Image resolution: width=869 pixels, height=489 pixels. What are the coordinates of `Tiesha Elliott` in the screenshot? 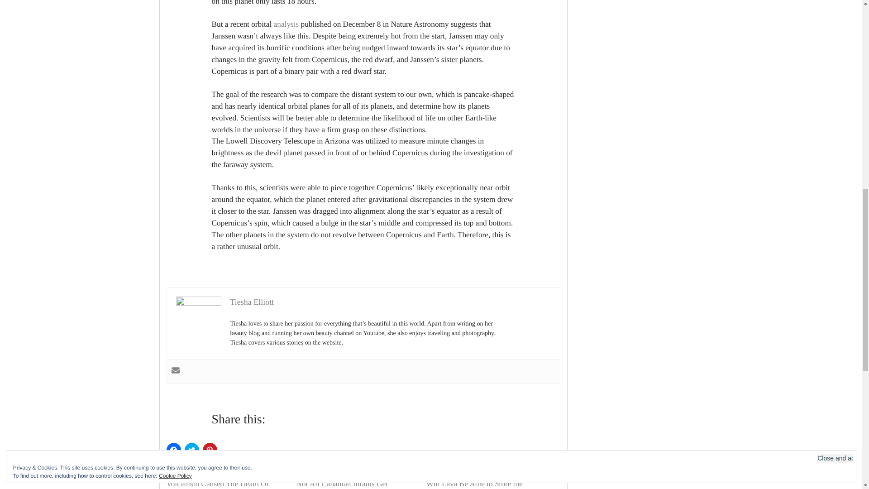 It's located at (252, 302).